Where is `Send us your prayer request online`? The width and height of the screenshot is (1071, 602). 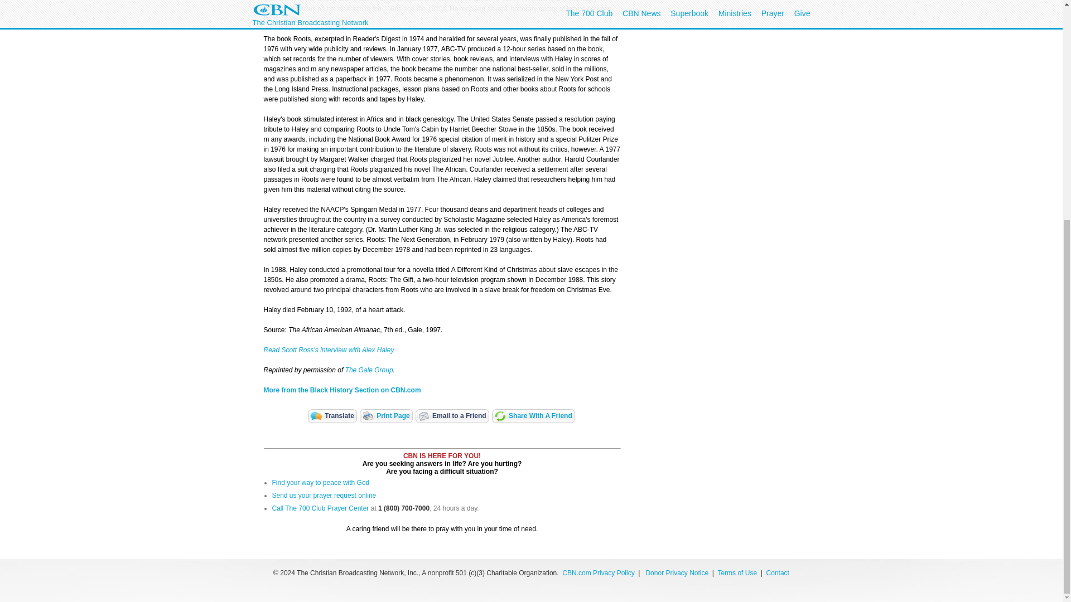 Send us your prayer request online is located at coordinates (324, 496).